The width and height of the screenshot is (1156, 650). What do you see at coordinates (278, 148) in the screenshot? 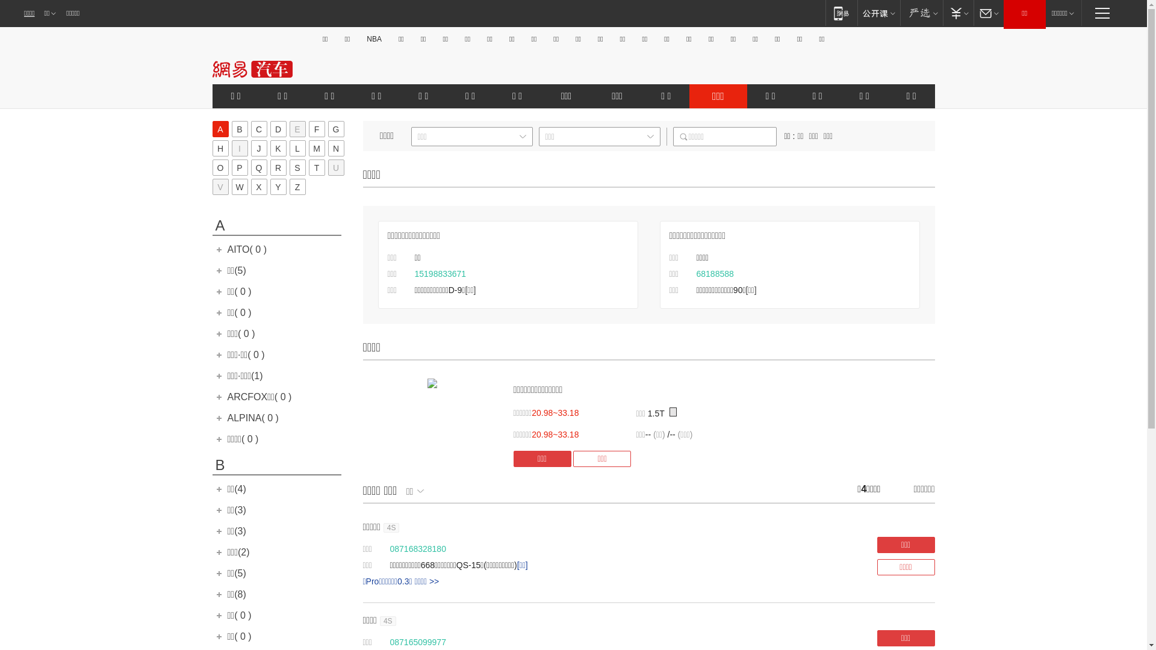
I see `K` at bounding box center [278, 148].